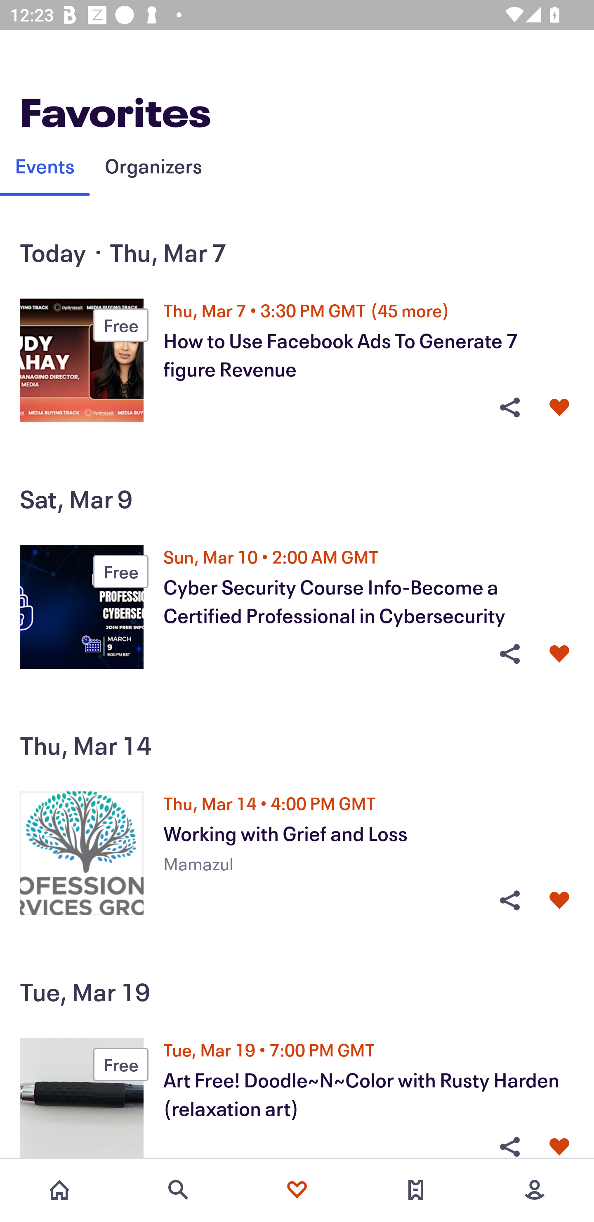 The width and height of the screenshot is (594, 1222). Describe the element at coordinates (535, 1190) in the screenshot. I see `More` at that location.